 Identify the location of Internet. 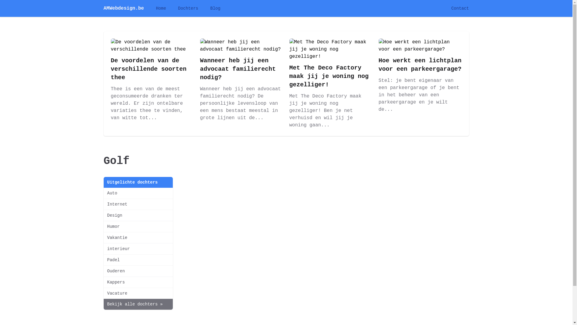
(138, 204).